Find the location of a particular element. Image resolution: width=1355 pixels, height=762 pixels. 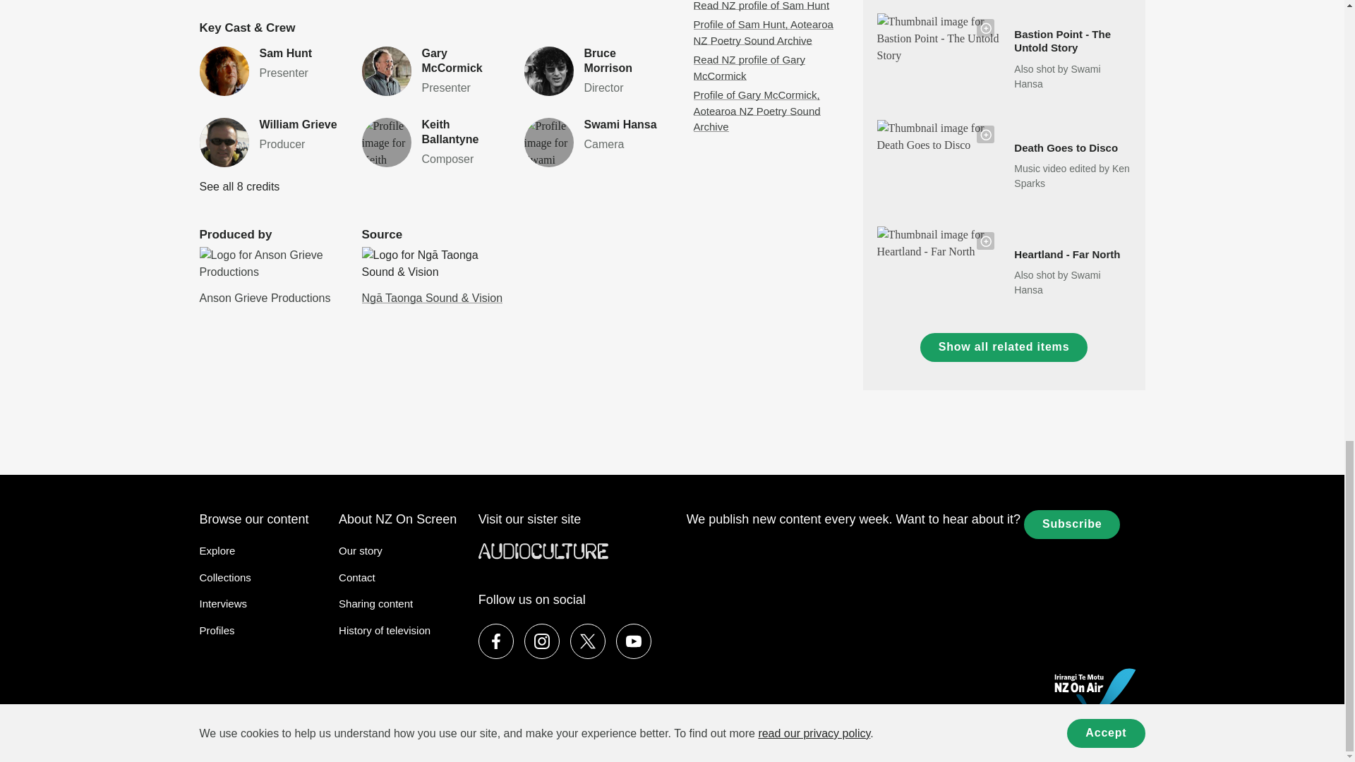

Check out Twitter is located at coordinates (270, 71).